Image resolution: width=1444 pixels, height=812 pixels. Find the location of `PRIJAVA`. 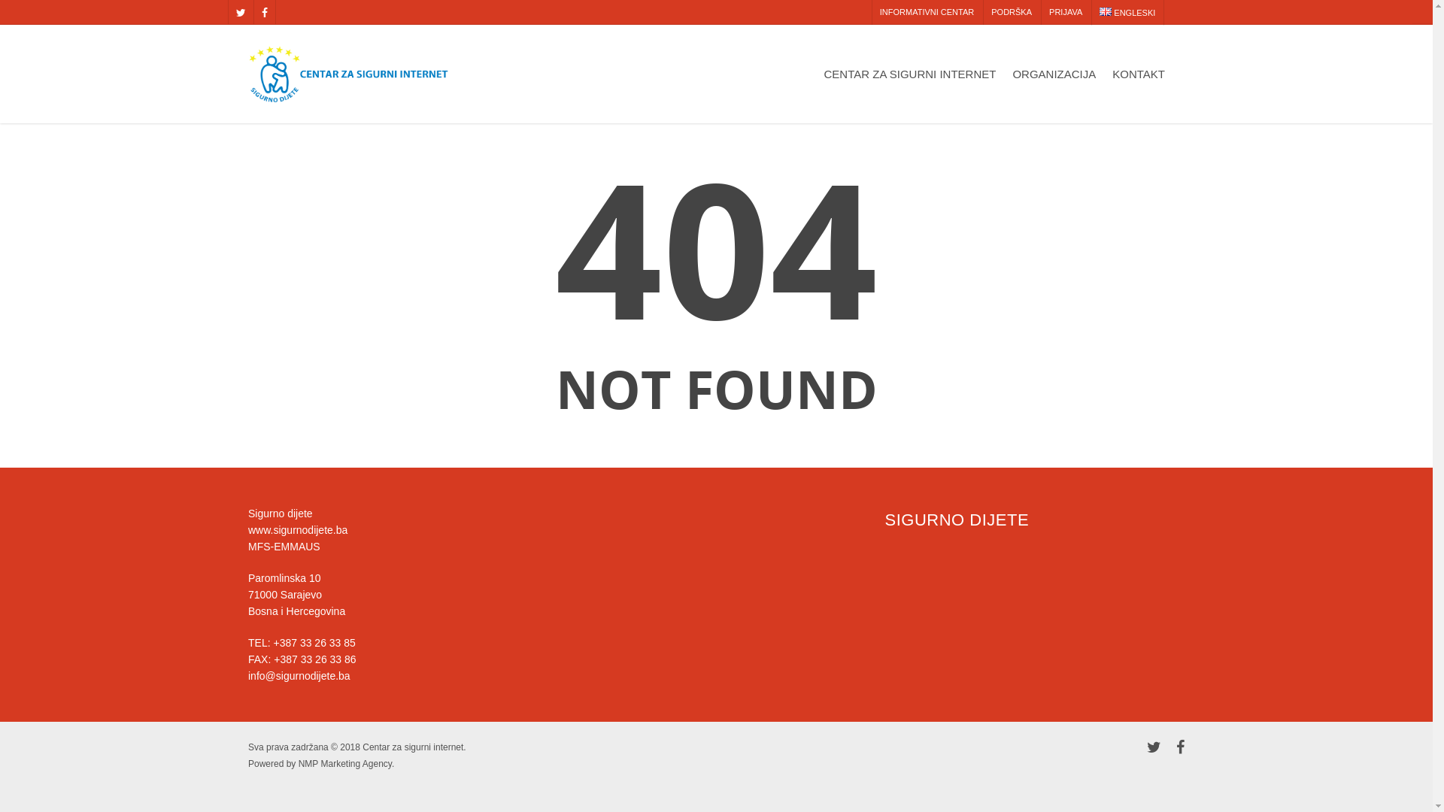

PRIJAVA is located at coordinates (1065, 12).